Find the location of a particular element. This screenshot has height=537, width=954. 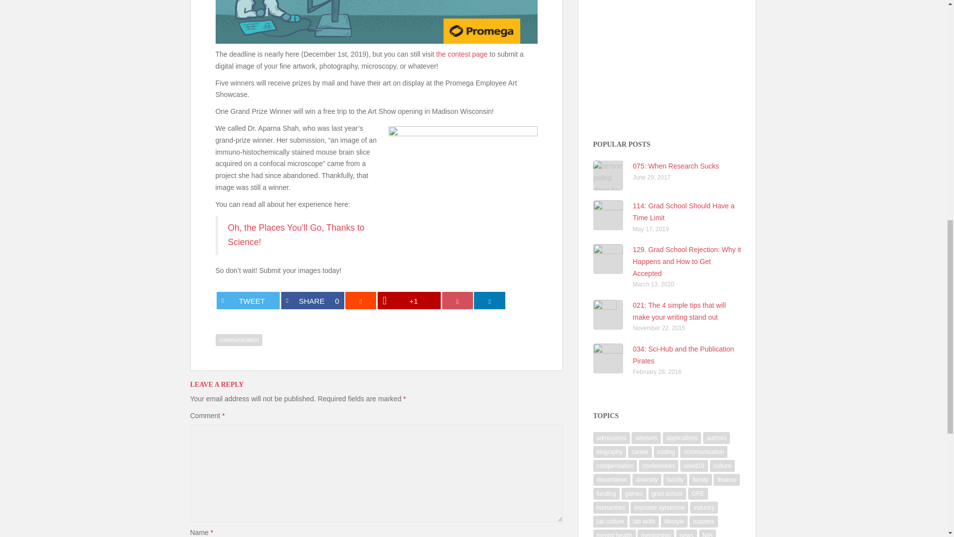

Save to read later on Pocket is located at coordinates (361, 300).